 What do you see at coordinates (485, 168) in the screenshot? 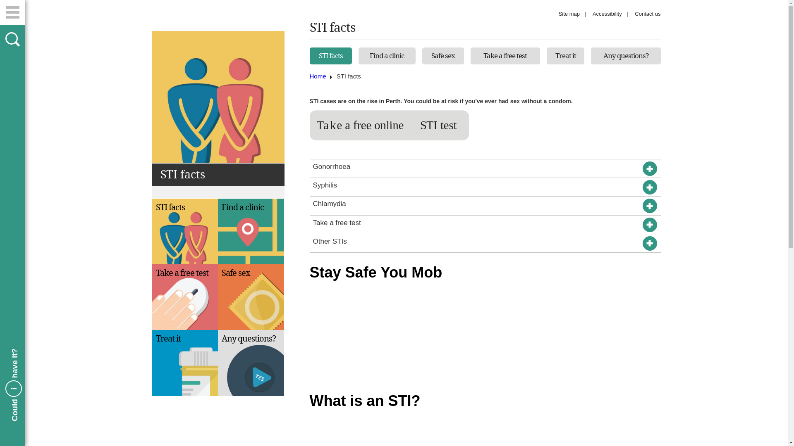
I see `Gonorrhoea` at bounding box center [485, 168].